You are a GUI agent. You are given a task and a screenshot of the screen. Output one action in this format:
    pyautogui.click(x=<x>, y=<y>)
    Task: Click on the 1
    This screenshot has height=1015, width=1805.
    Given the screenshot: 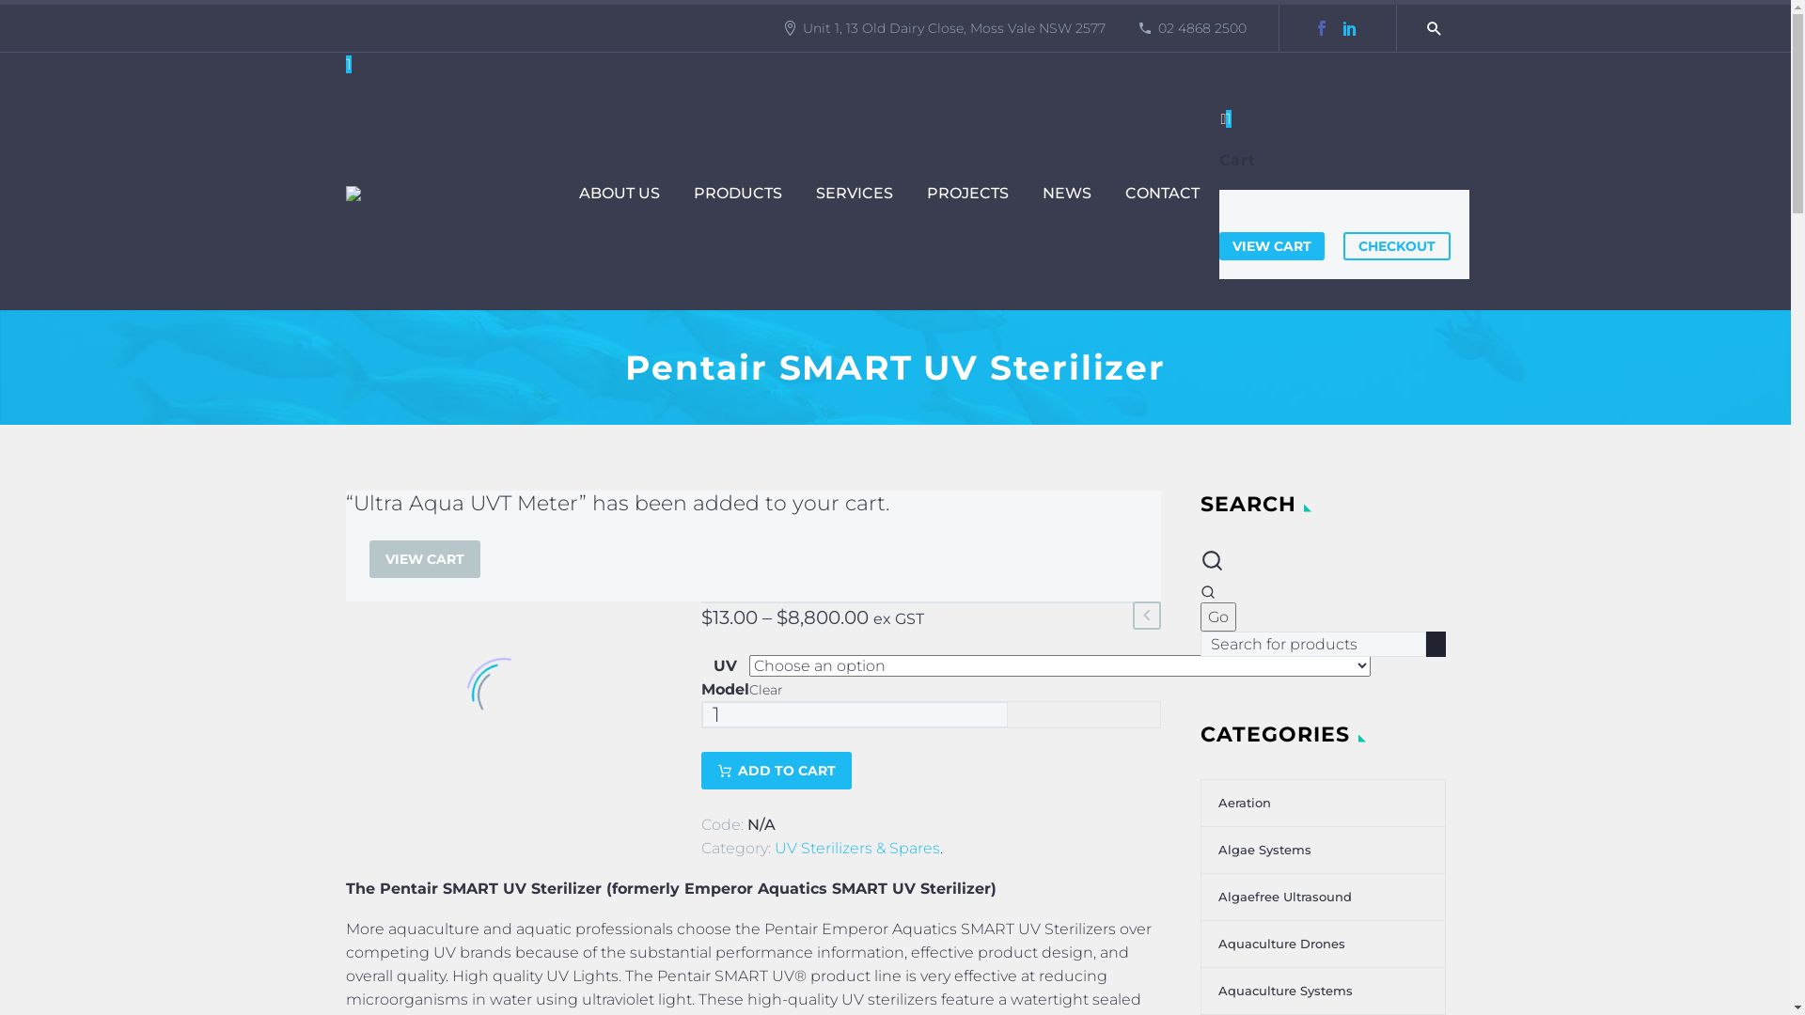 What is the action you would take?
    pyautogui.click(x=1343, y=118)
    